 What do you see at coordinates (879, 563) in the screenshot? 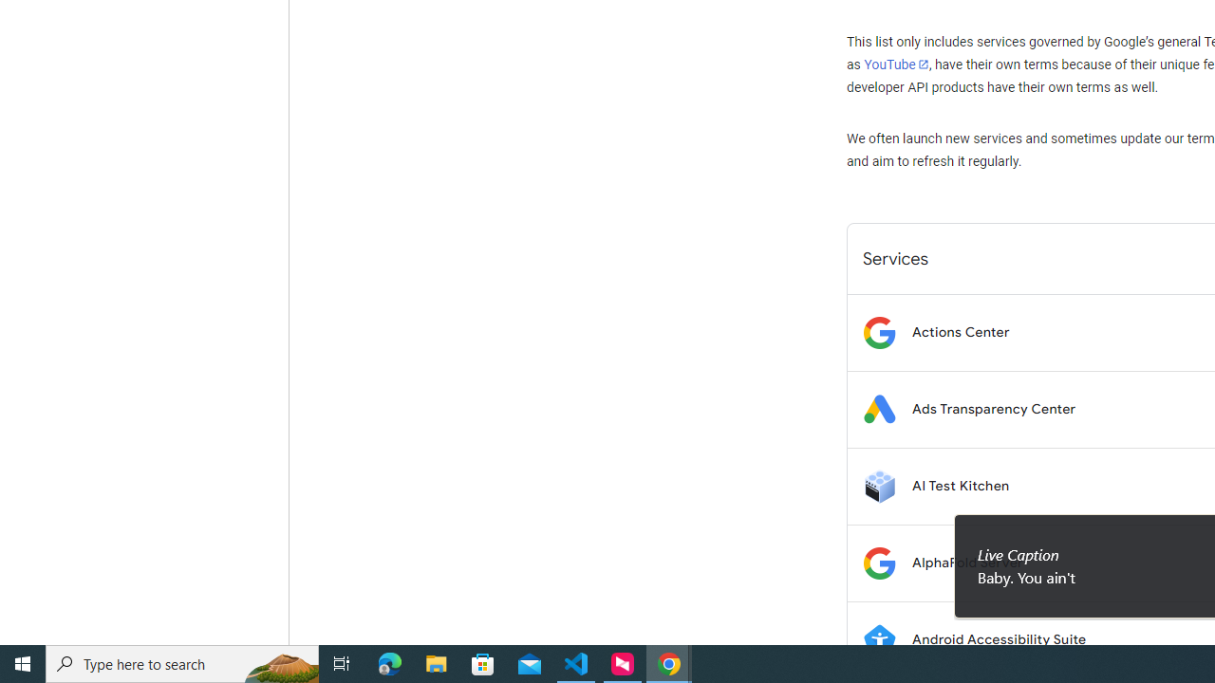
I see `Logo for AlphaFold Server` at bounding box center [879, 563].